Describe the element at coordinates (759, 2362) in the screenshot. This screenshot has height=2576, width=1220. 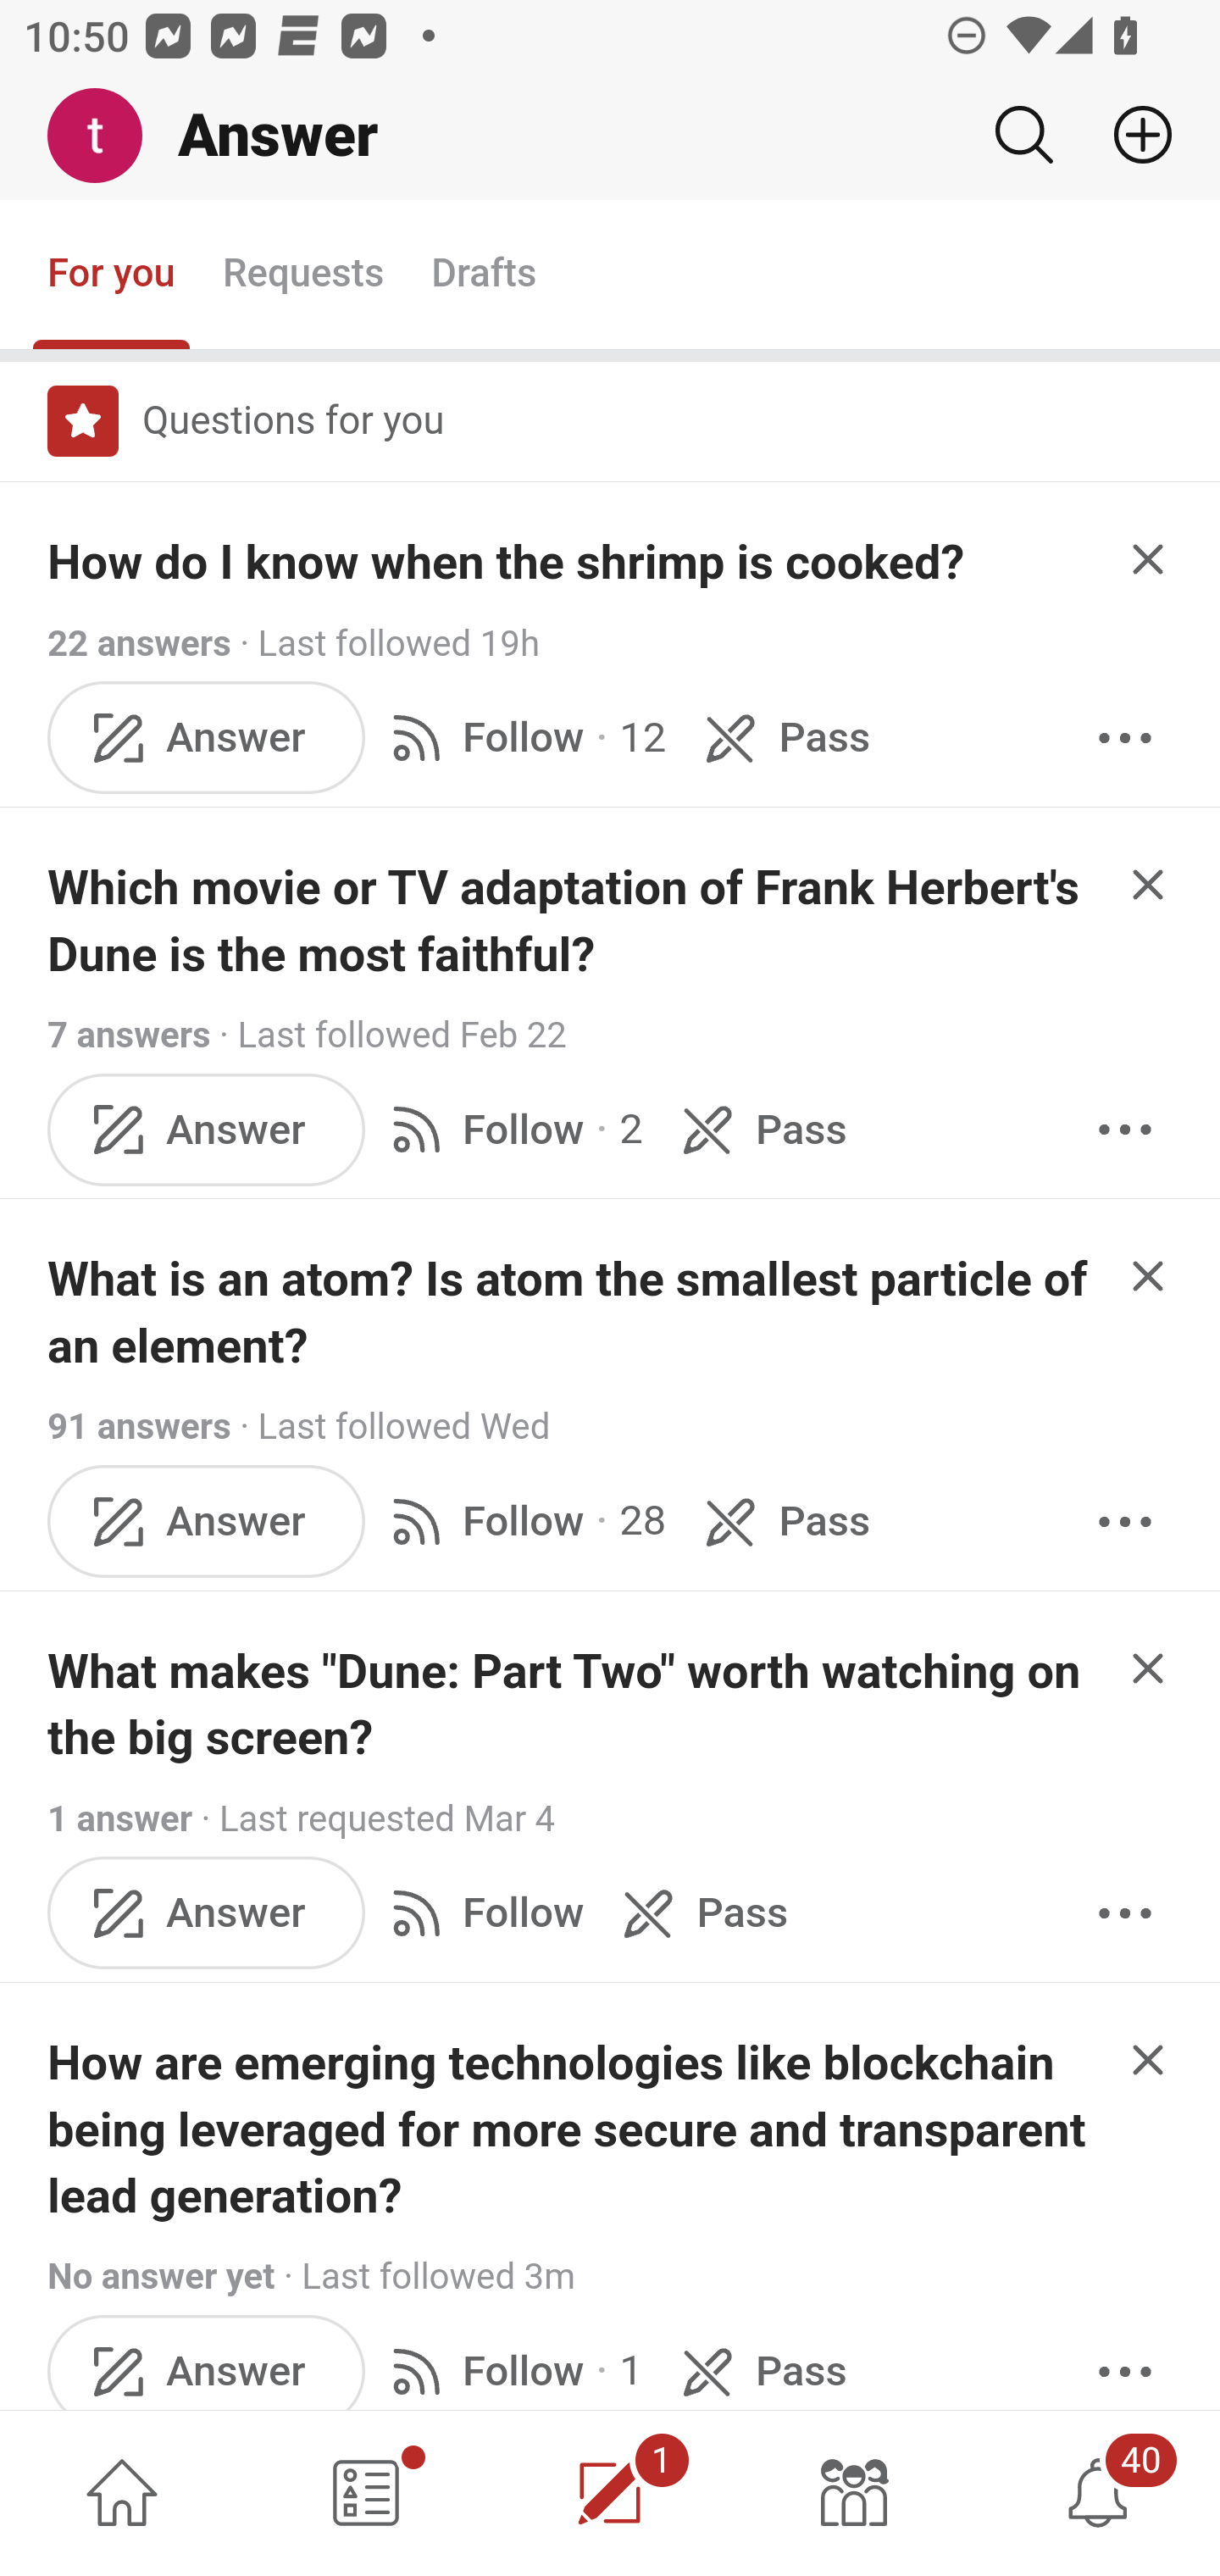
I see `Pass` at that location.